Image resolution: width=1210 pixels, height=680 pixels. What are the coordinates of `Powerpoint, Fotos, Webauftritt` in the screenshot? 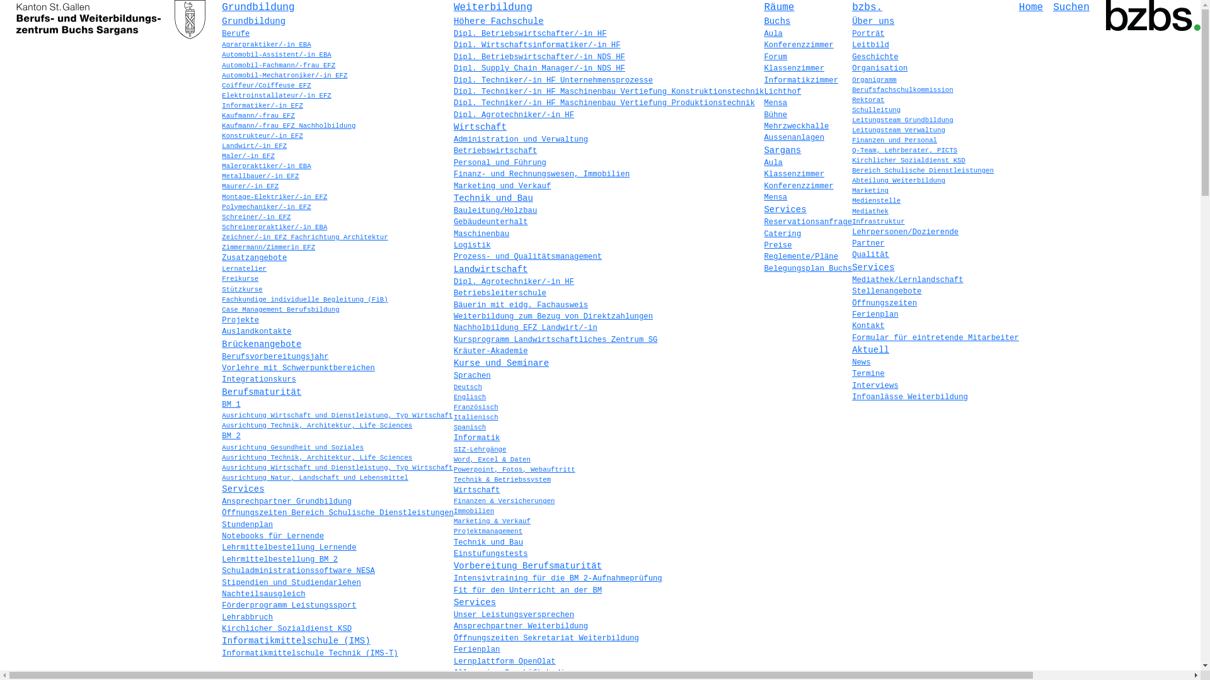 It's located at (514, 470).